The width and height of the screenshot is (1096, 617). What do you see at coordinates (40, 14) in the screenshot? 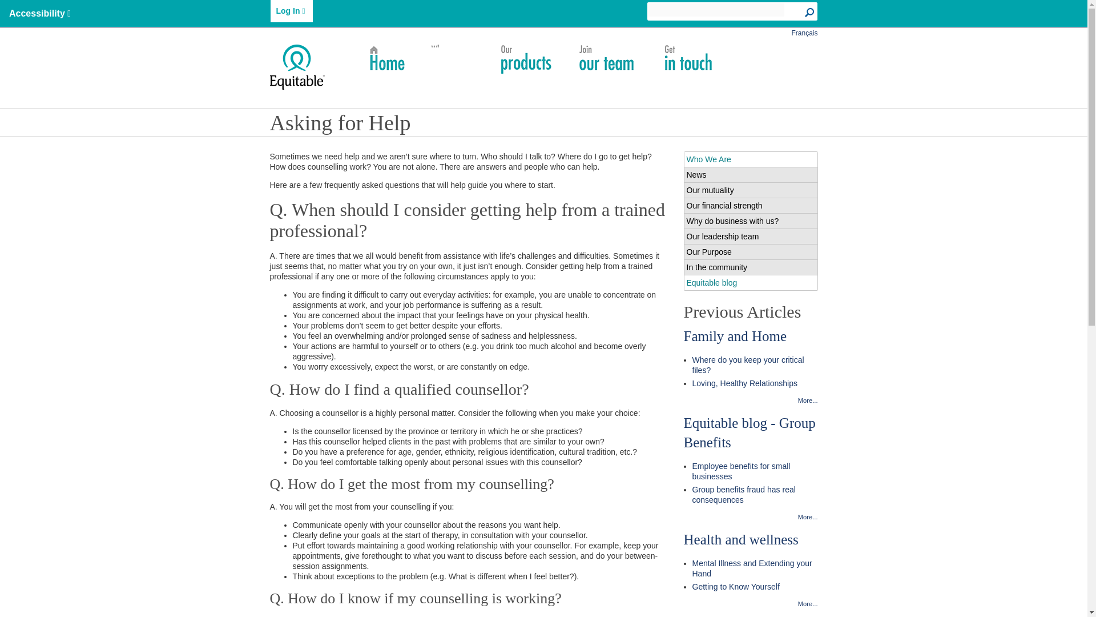
I see `Accessibility` at bounding box center [40, 14].